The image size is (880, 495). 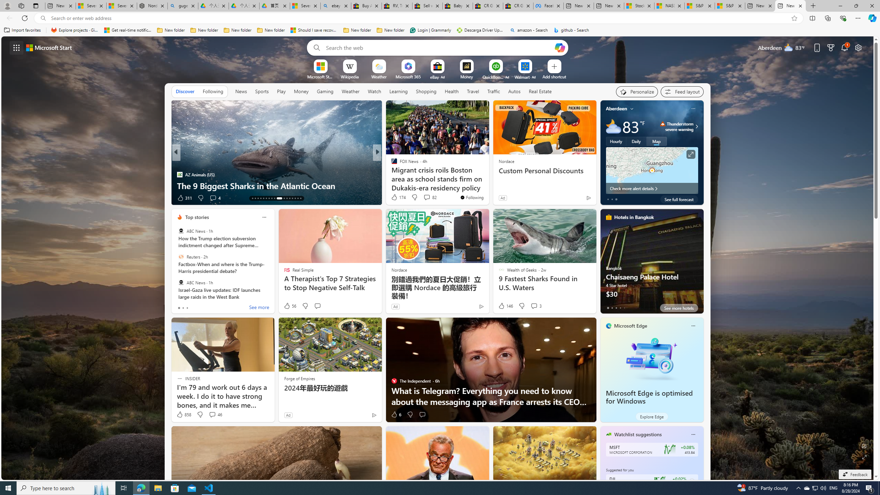 I want to click on Health, so click(x=451, y=91).